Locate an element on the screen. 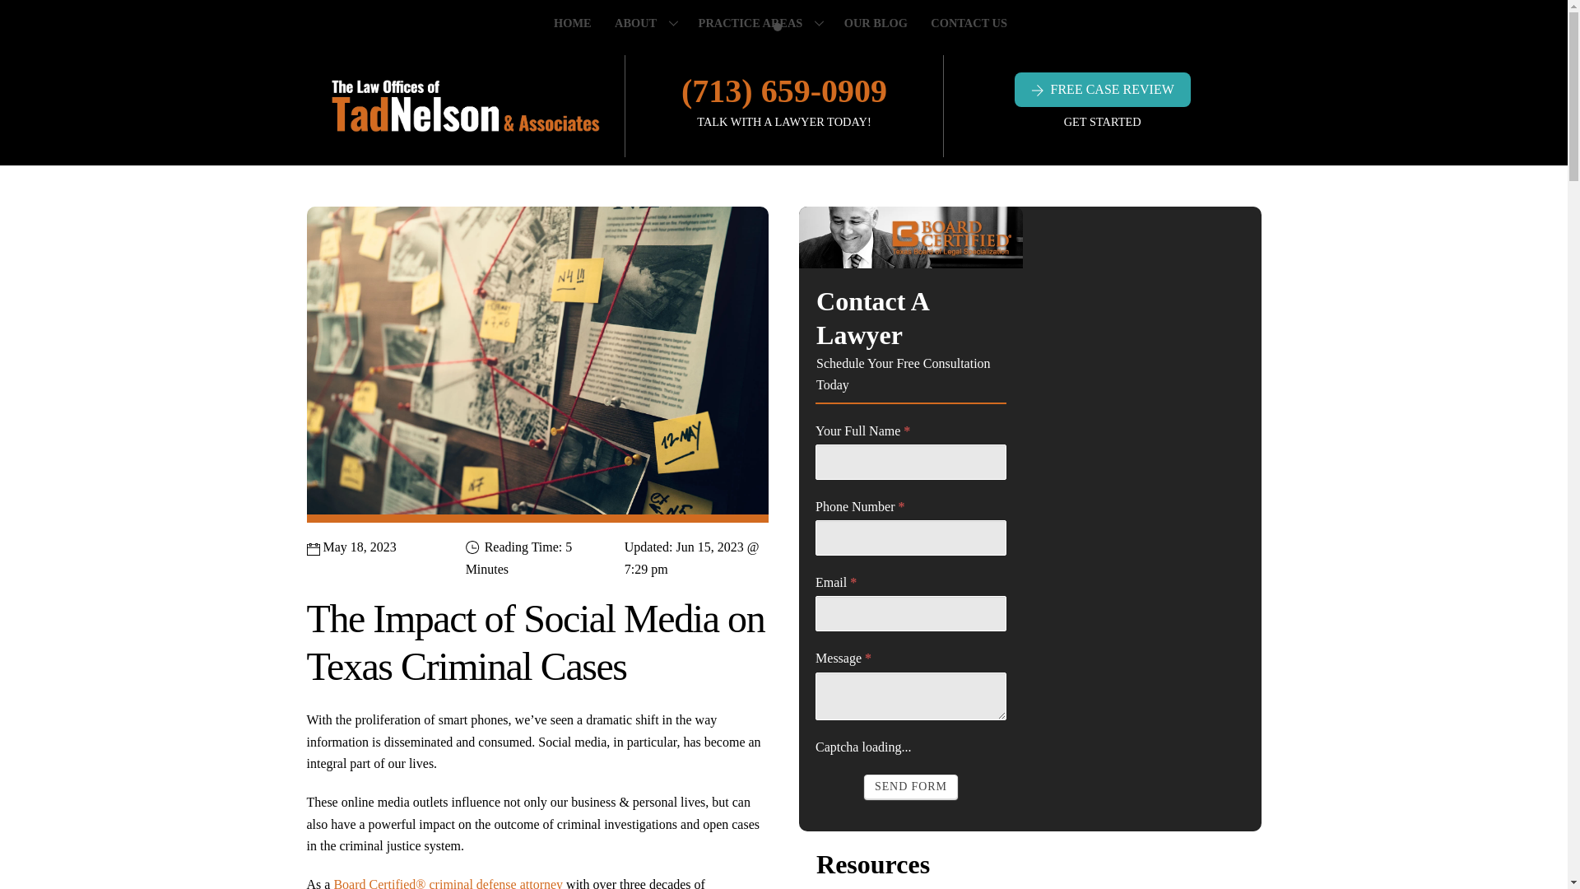  FREE CASE REVIEW is located at coordinates (1103, 89).